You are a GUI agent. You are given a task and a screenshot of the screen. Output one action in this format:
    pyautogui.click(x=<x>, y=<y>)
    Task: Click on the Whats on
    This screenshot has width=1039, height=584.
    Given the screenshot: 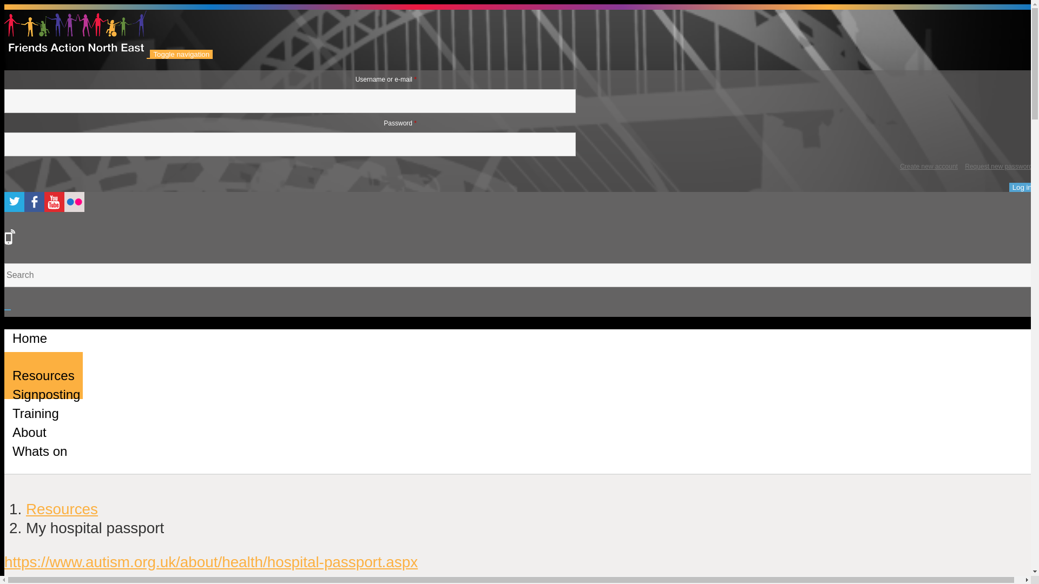 What is the action you would take?
    pyautogui.click(x=39, y=451)
    